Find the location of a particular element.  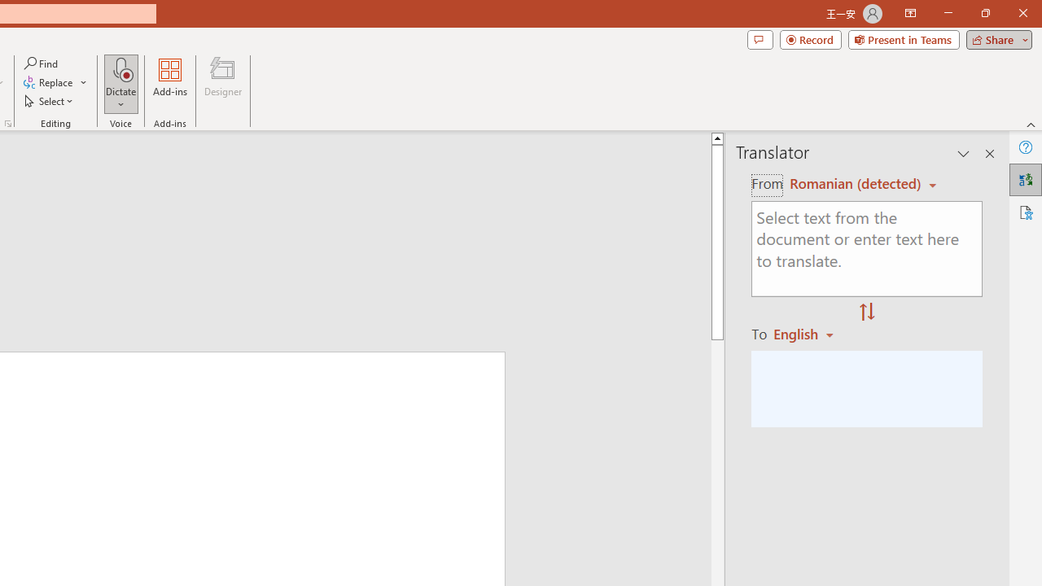

Romanian is located at coordinates (809, 334).